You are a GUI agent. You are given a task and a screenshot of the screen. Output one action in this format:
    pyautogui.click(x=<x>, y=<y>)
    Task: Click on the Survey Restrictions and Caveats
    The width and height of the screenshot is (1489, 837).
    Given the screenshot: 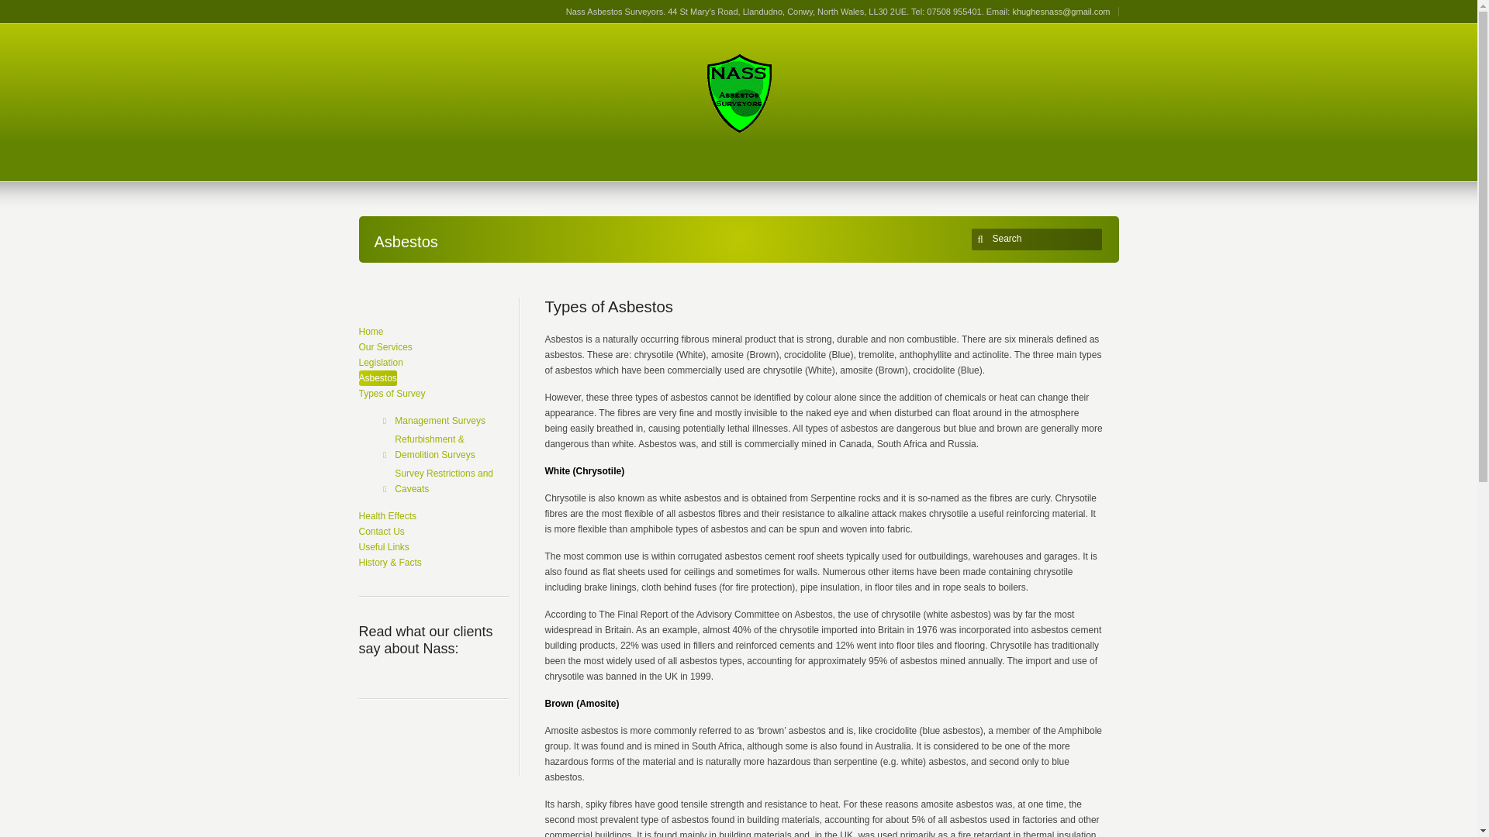 What is the action you would take?
    pyautogui.click(x=451, y=480)
    